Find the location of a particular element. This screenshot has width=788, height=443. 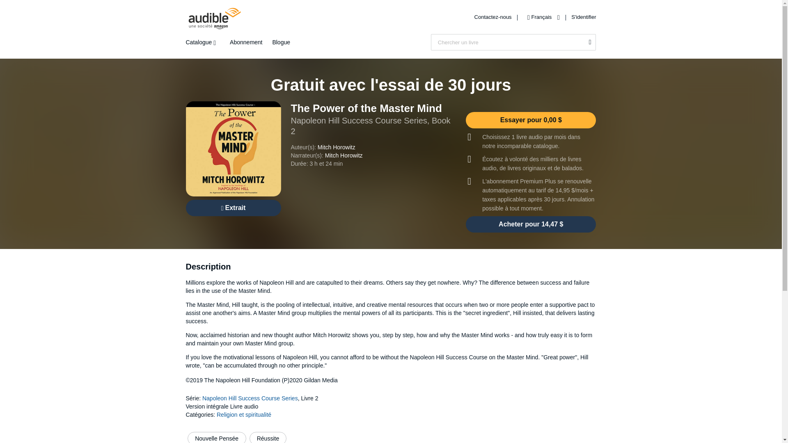

S'identifier is located at coordinates (584, 16).